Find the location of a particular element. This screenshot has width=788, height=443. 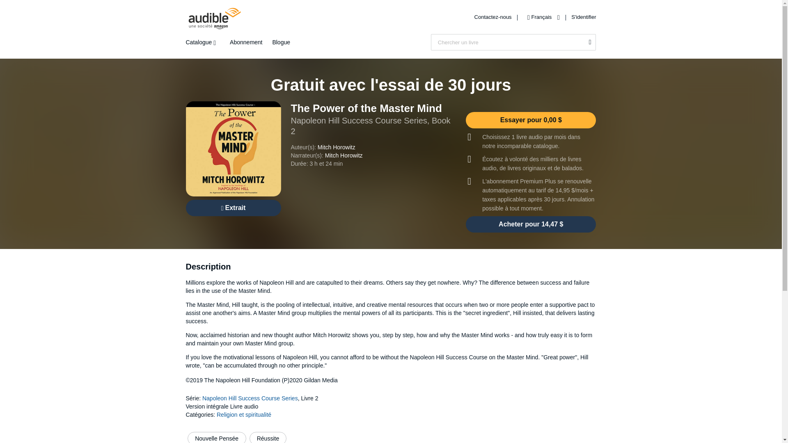

S'identifier is located at coordinates (584, 16).